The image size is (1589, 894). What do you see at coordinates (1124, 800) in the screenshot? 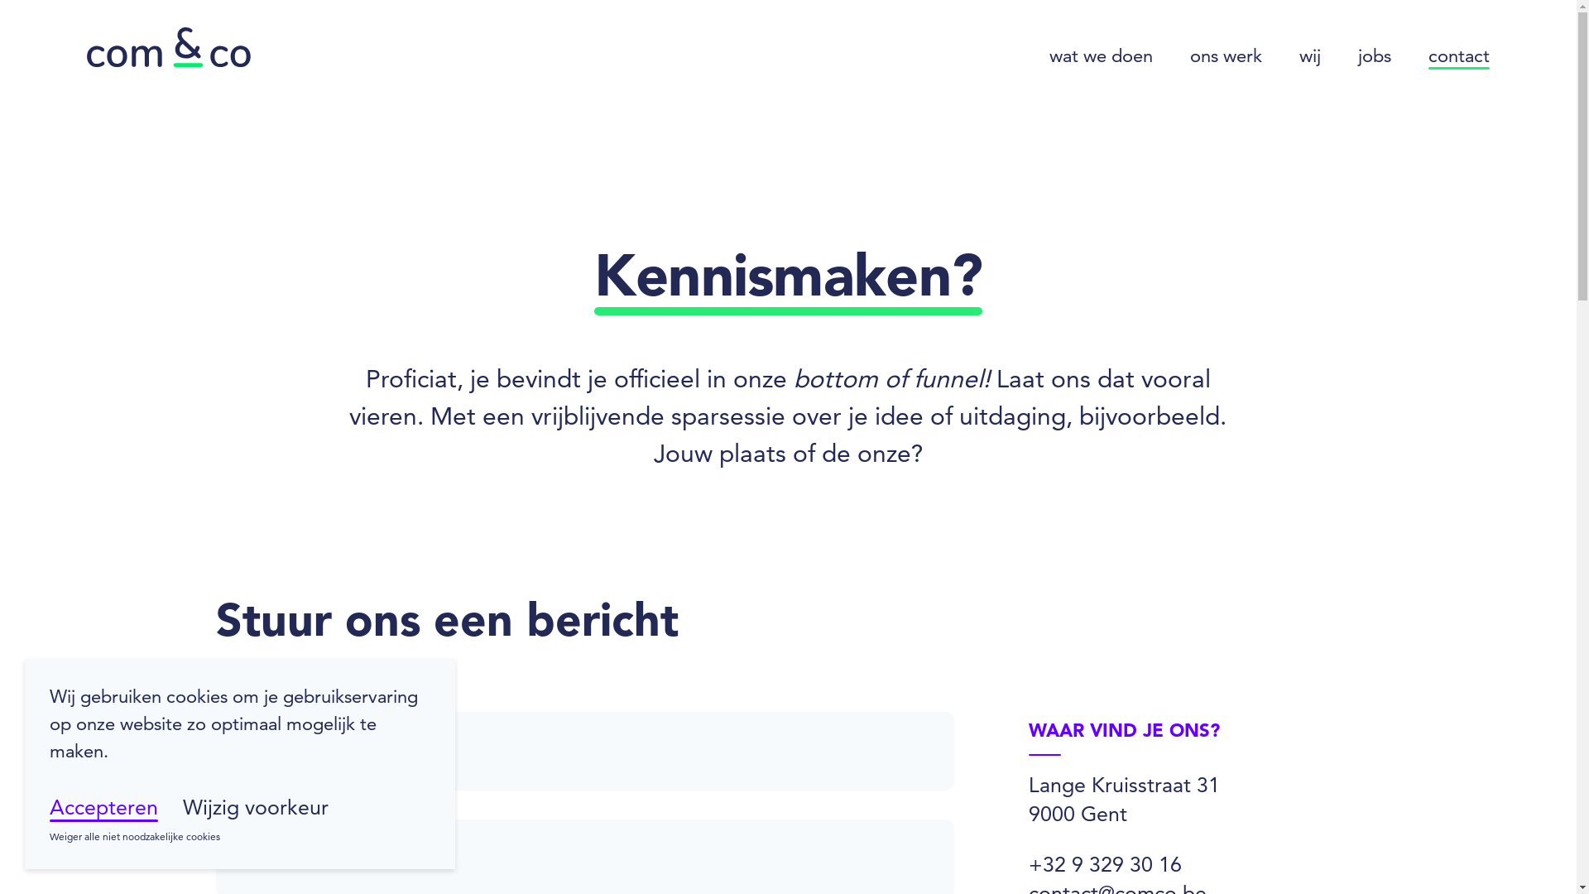
I see `Lange Kruisstraat 31
9000 Gent` at bounding box center [1124, 800].